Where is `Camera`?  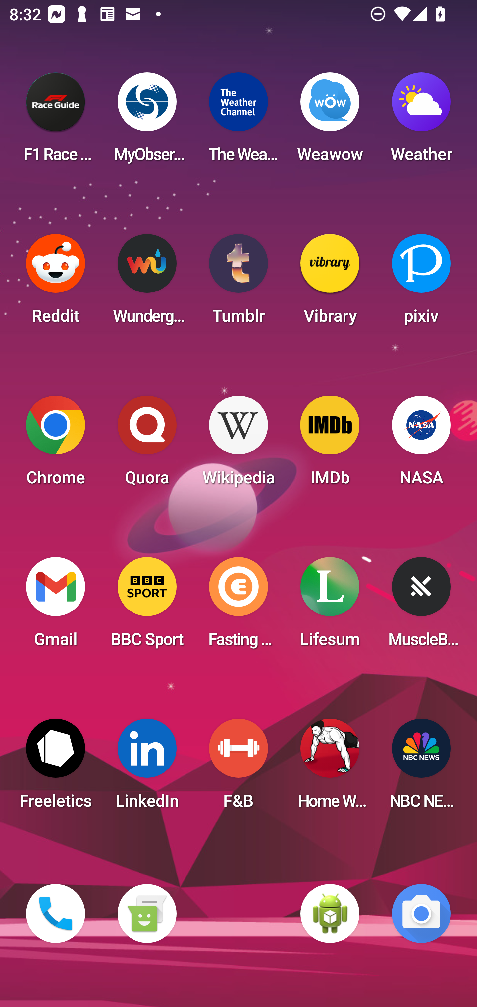
Camera is located at coordinates (421, 914).